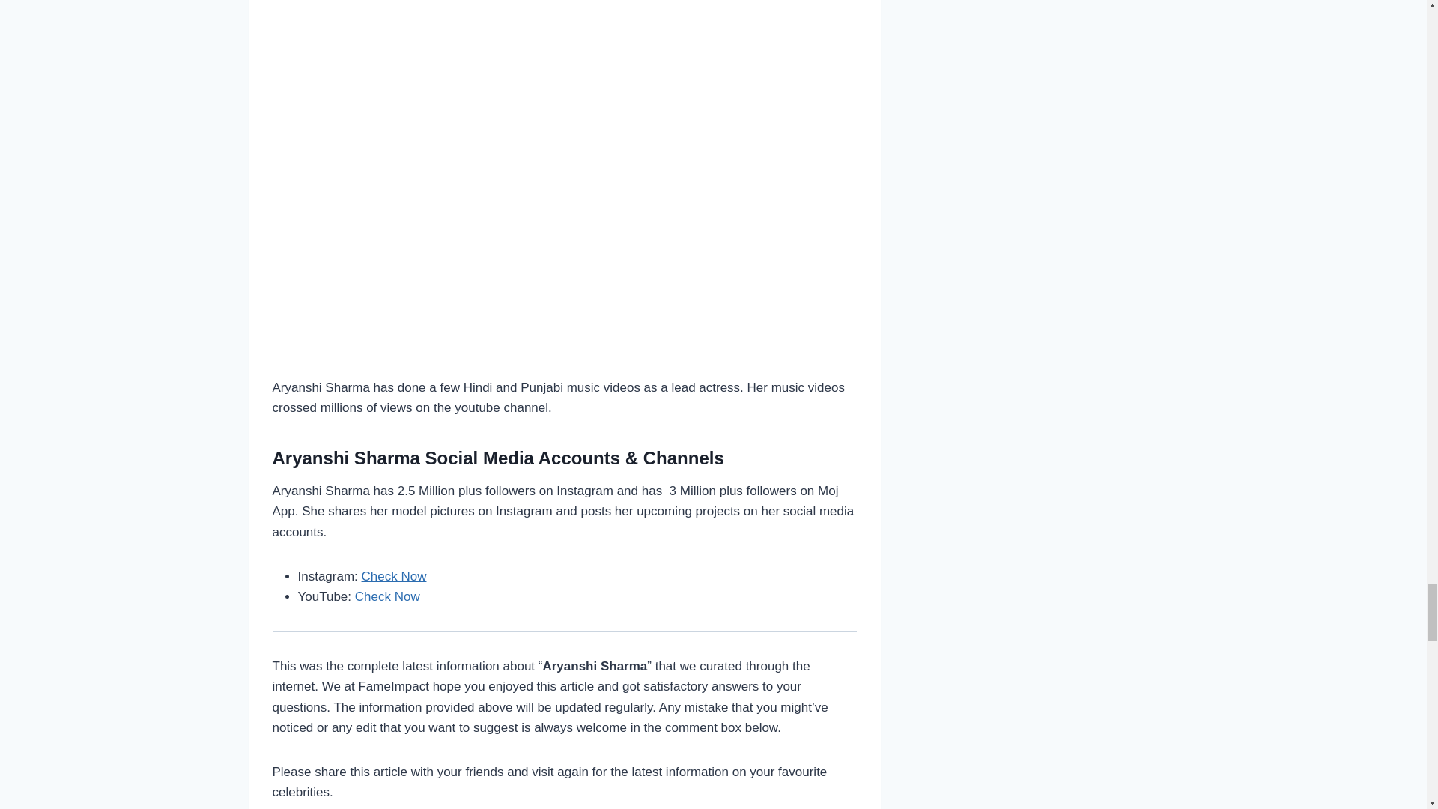  Describe the element at coordinates (394, 576) in the screenshot. I see `Check Now` at that location.